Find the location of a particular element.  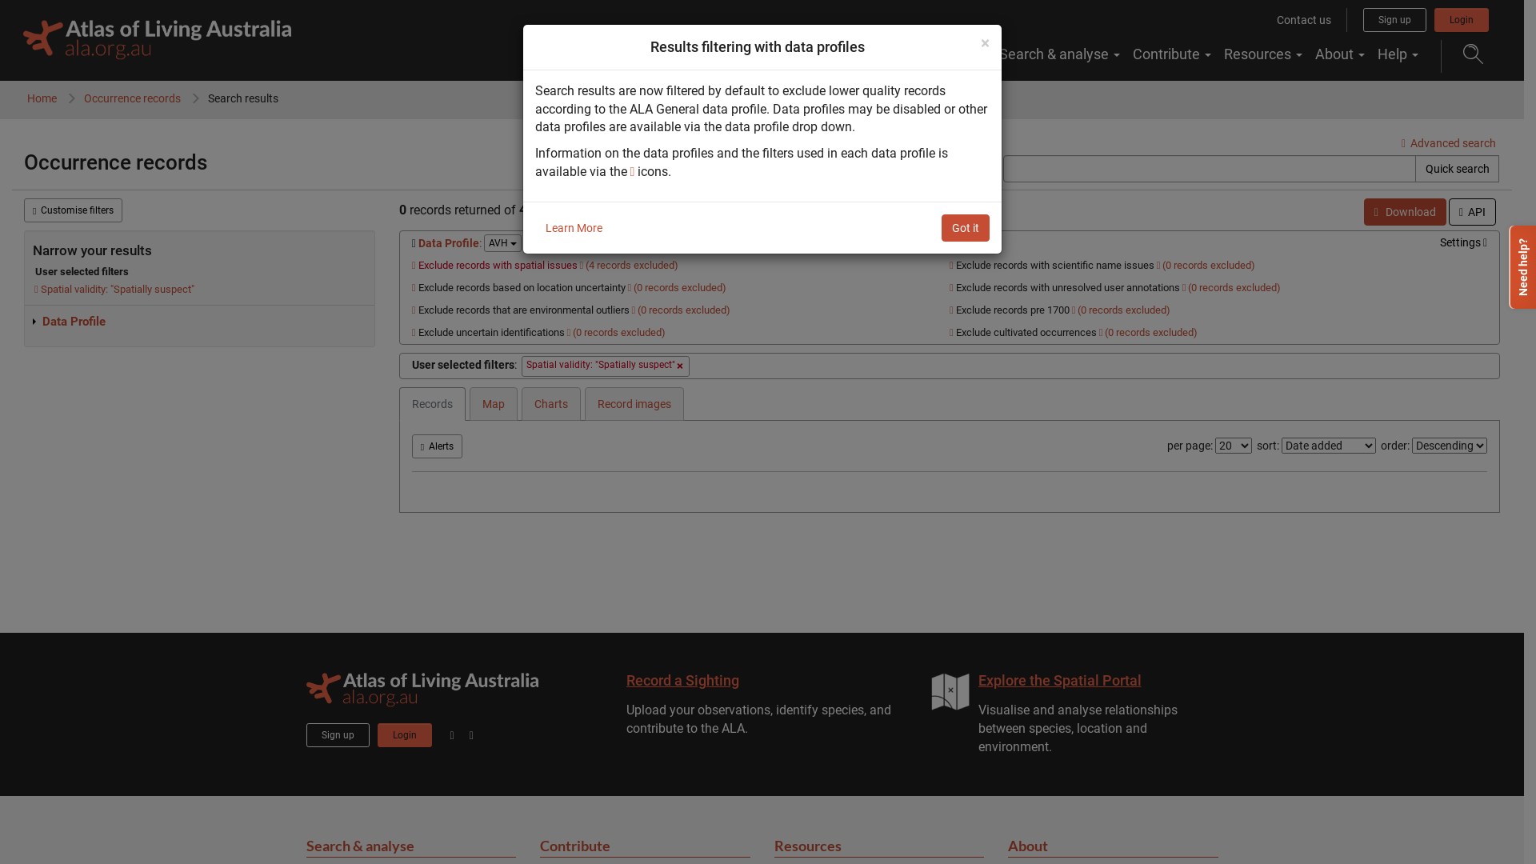

About is located at coordinates (1340, 54).